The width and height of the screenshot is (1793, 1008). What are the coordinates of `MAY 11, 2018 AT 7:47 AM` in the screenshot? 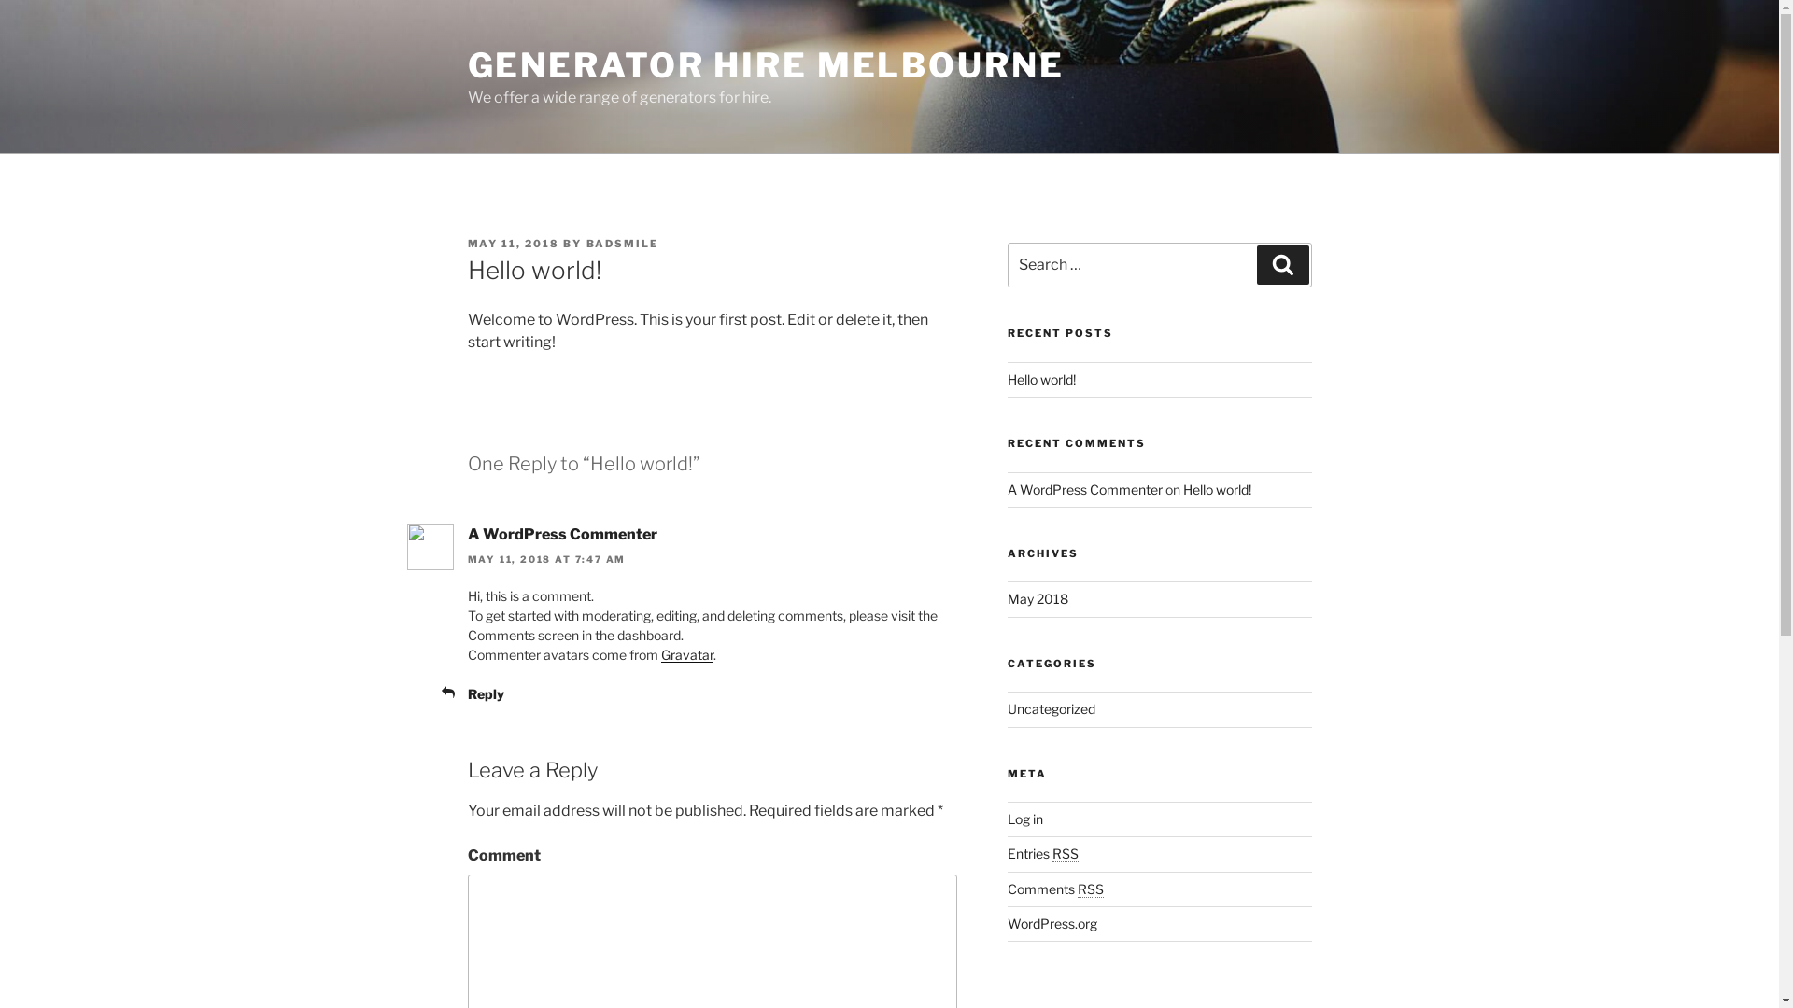 It's located at (546, 559).